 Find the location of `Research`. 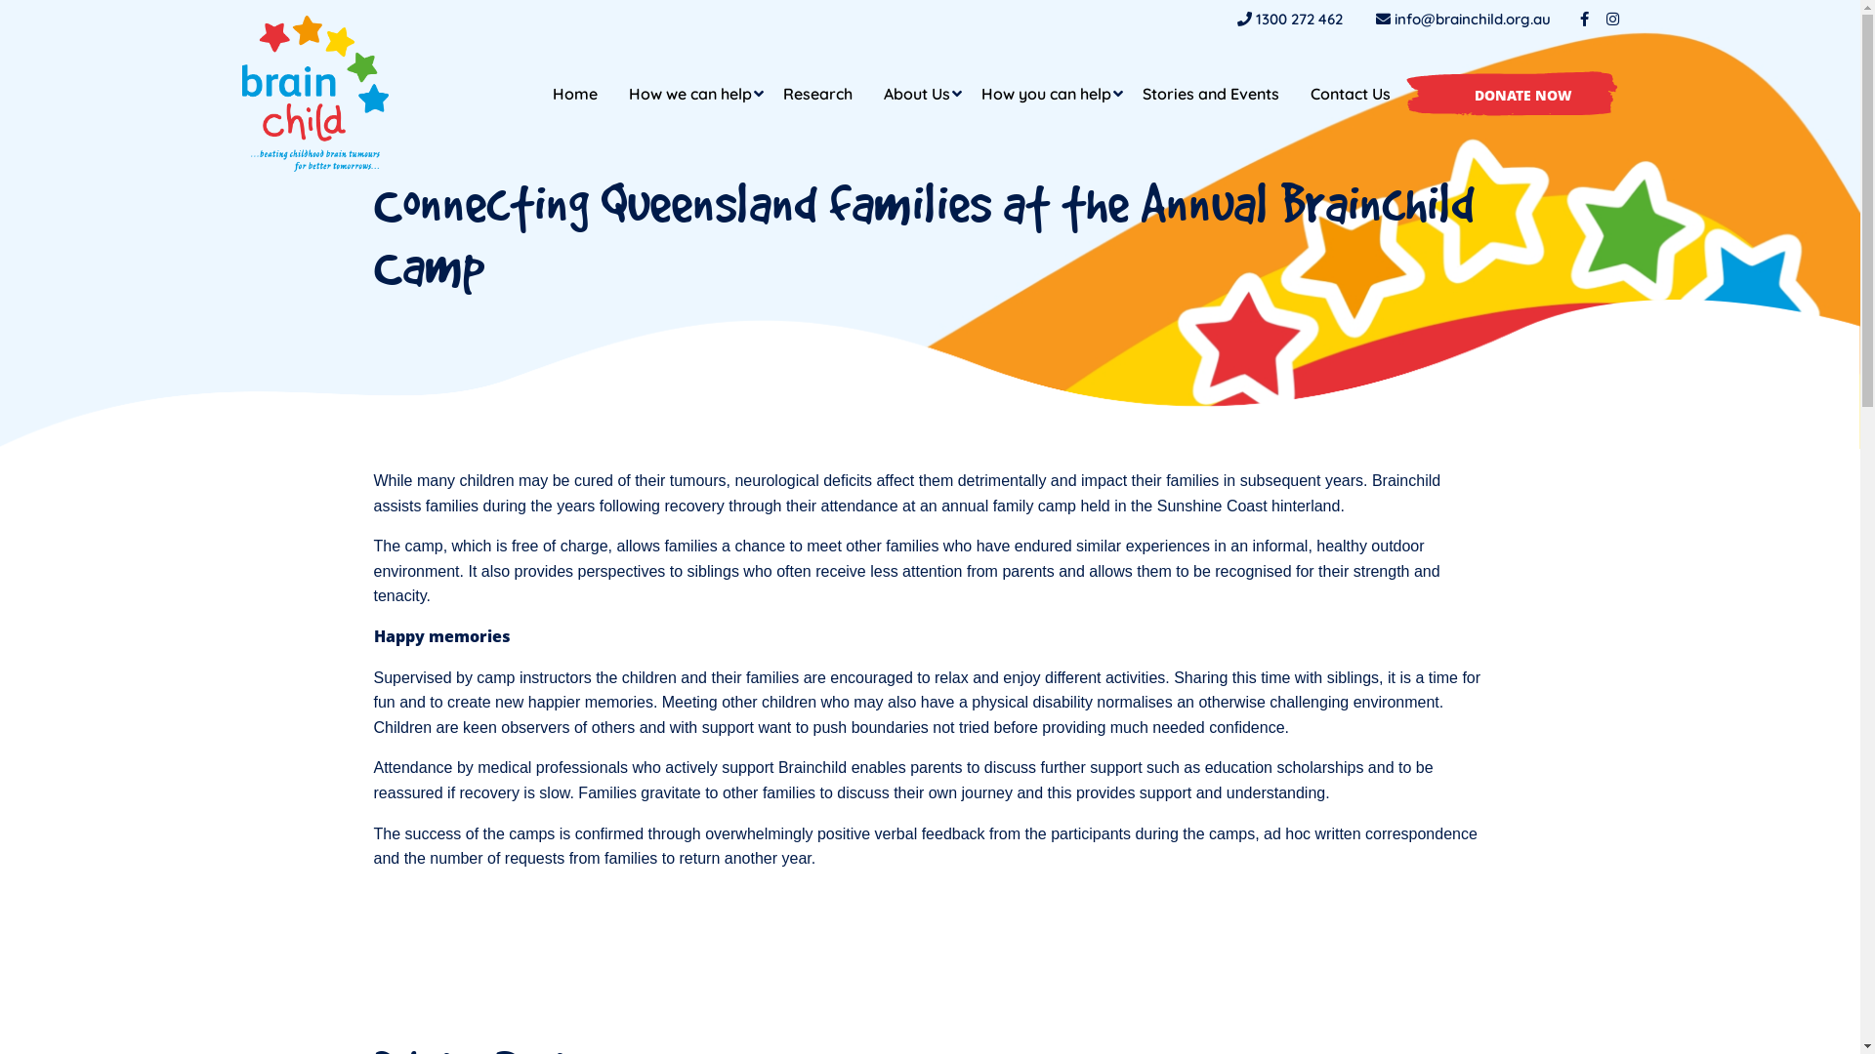

Research is located at coordinates (818, 94).